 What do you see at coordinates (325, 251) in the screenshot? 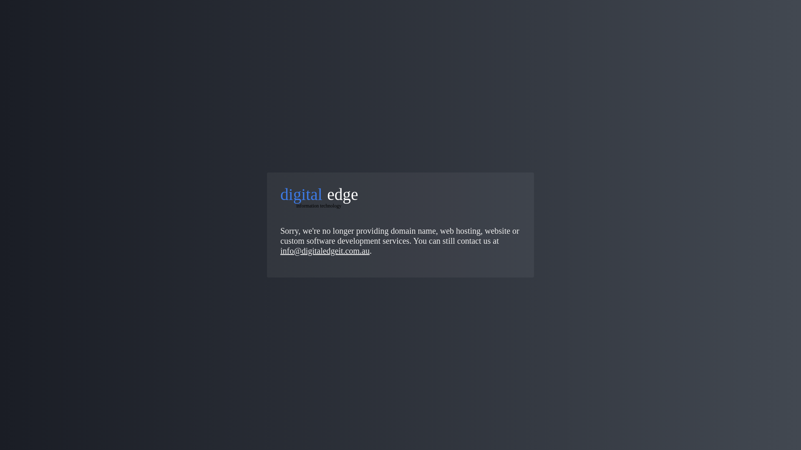
I see `info@digitaledgeit.com.au` at bounding box center [325, 251].